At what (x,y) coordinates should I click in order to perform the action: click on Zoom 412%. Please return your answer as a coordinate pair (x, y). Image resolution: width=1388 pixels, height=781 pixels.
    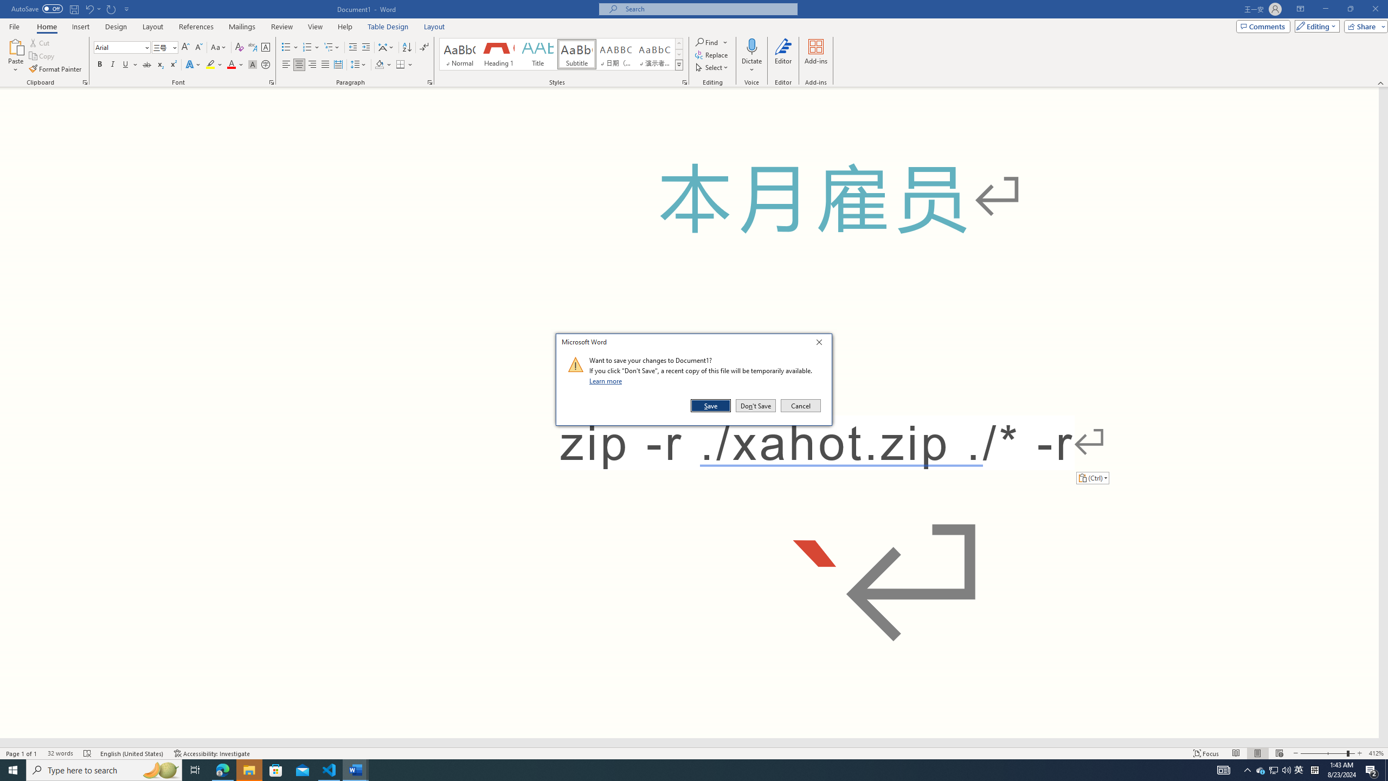
    Looking at the image, I should click on (1376, 753).